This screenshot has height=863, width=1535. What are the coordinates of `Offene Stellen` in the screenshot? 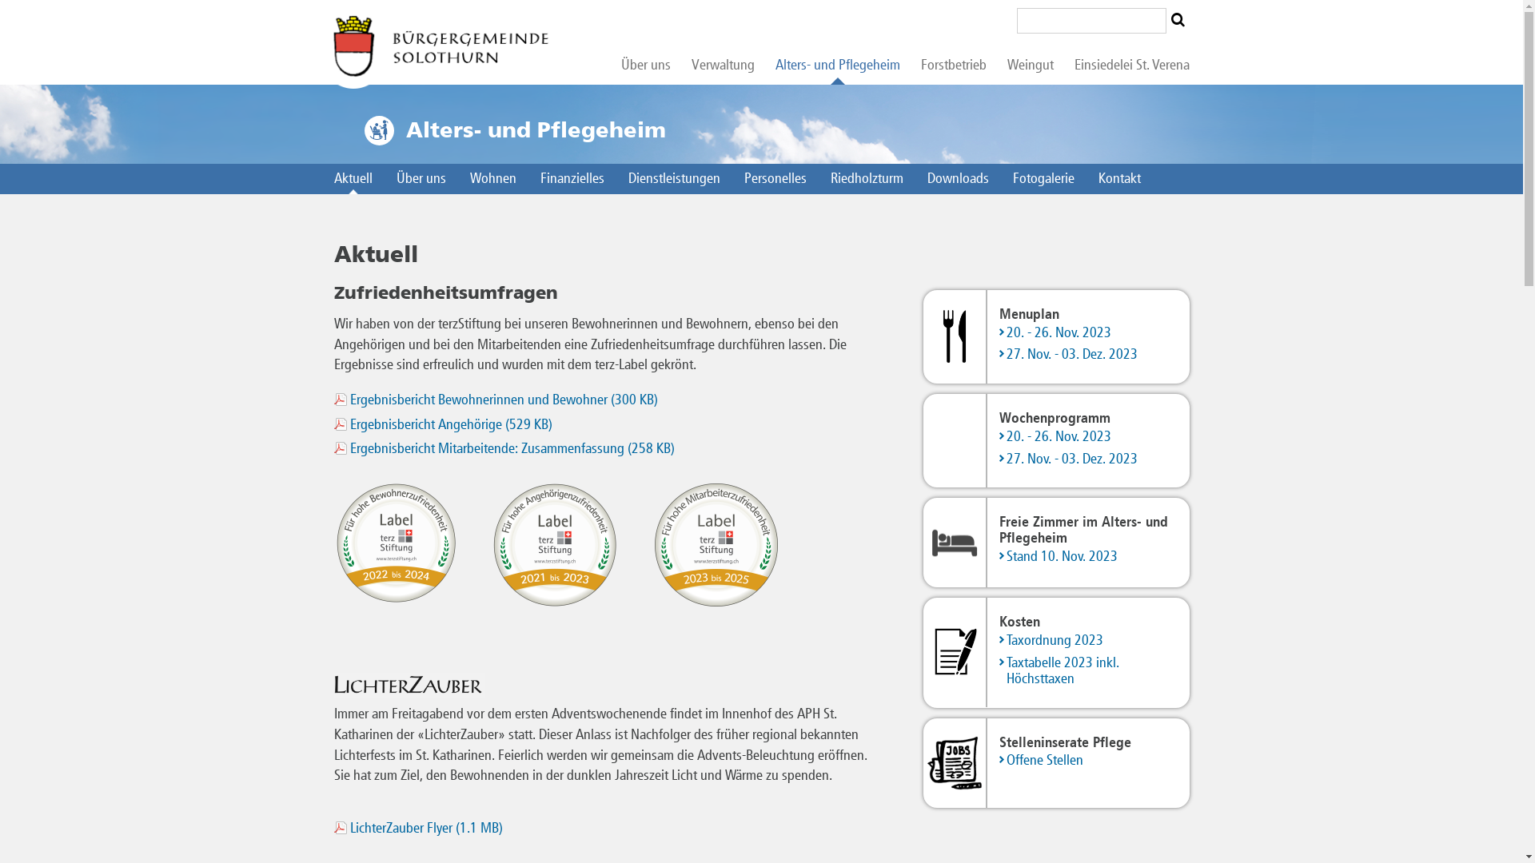 It's located at (1089, 762).